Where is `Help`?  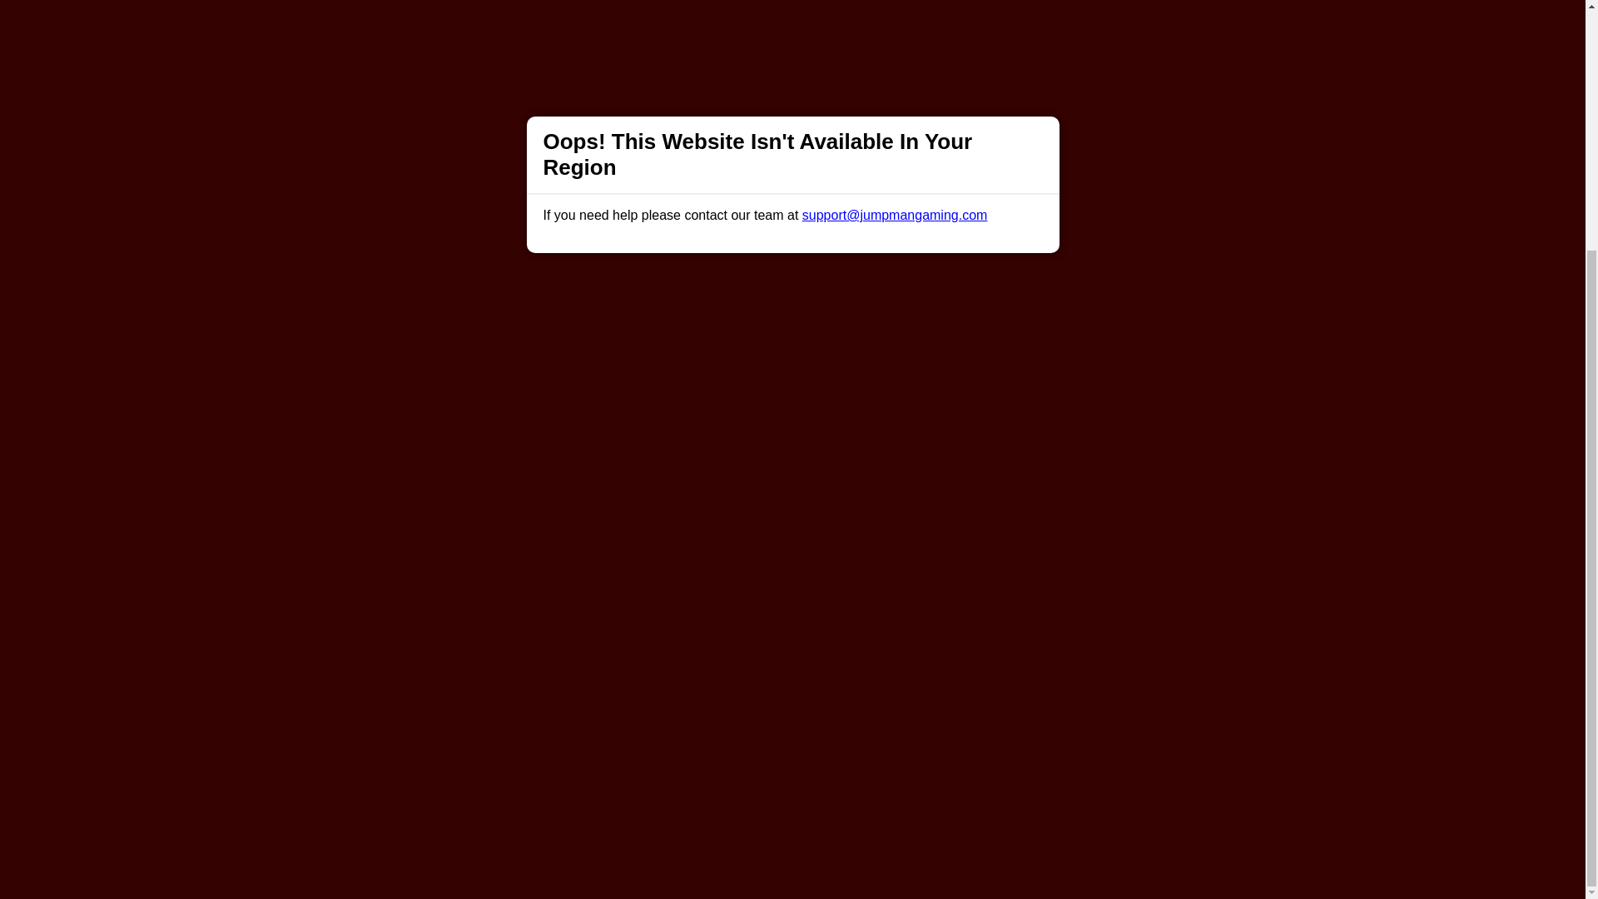
Help is located at coordinates (538, 539).